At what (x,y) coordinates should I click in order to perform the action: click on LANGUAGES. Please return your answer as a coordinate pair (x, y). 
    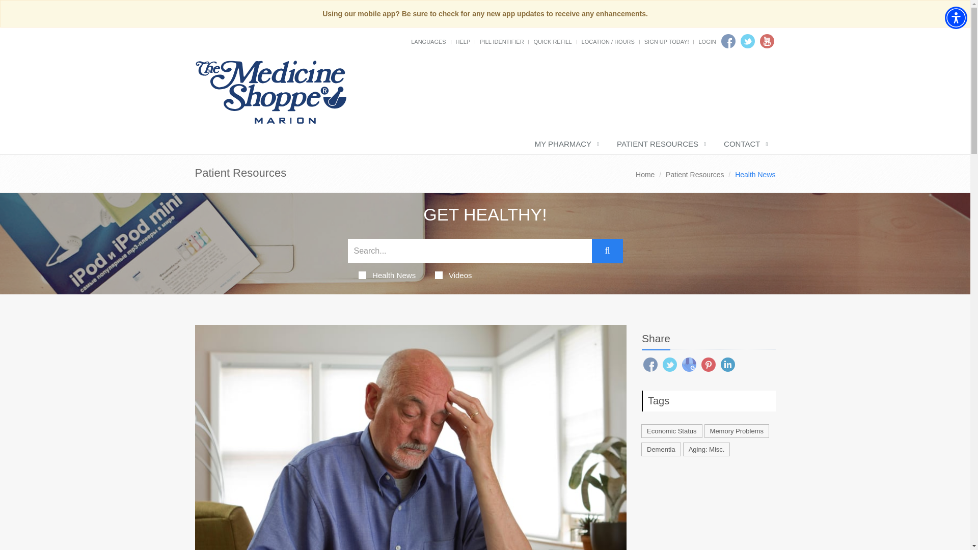
    Looking at the image, I should click on (428, 41).